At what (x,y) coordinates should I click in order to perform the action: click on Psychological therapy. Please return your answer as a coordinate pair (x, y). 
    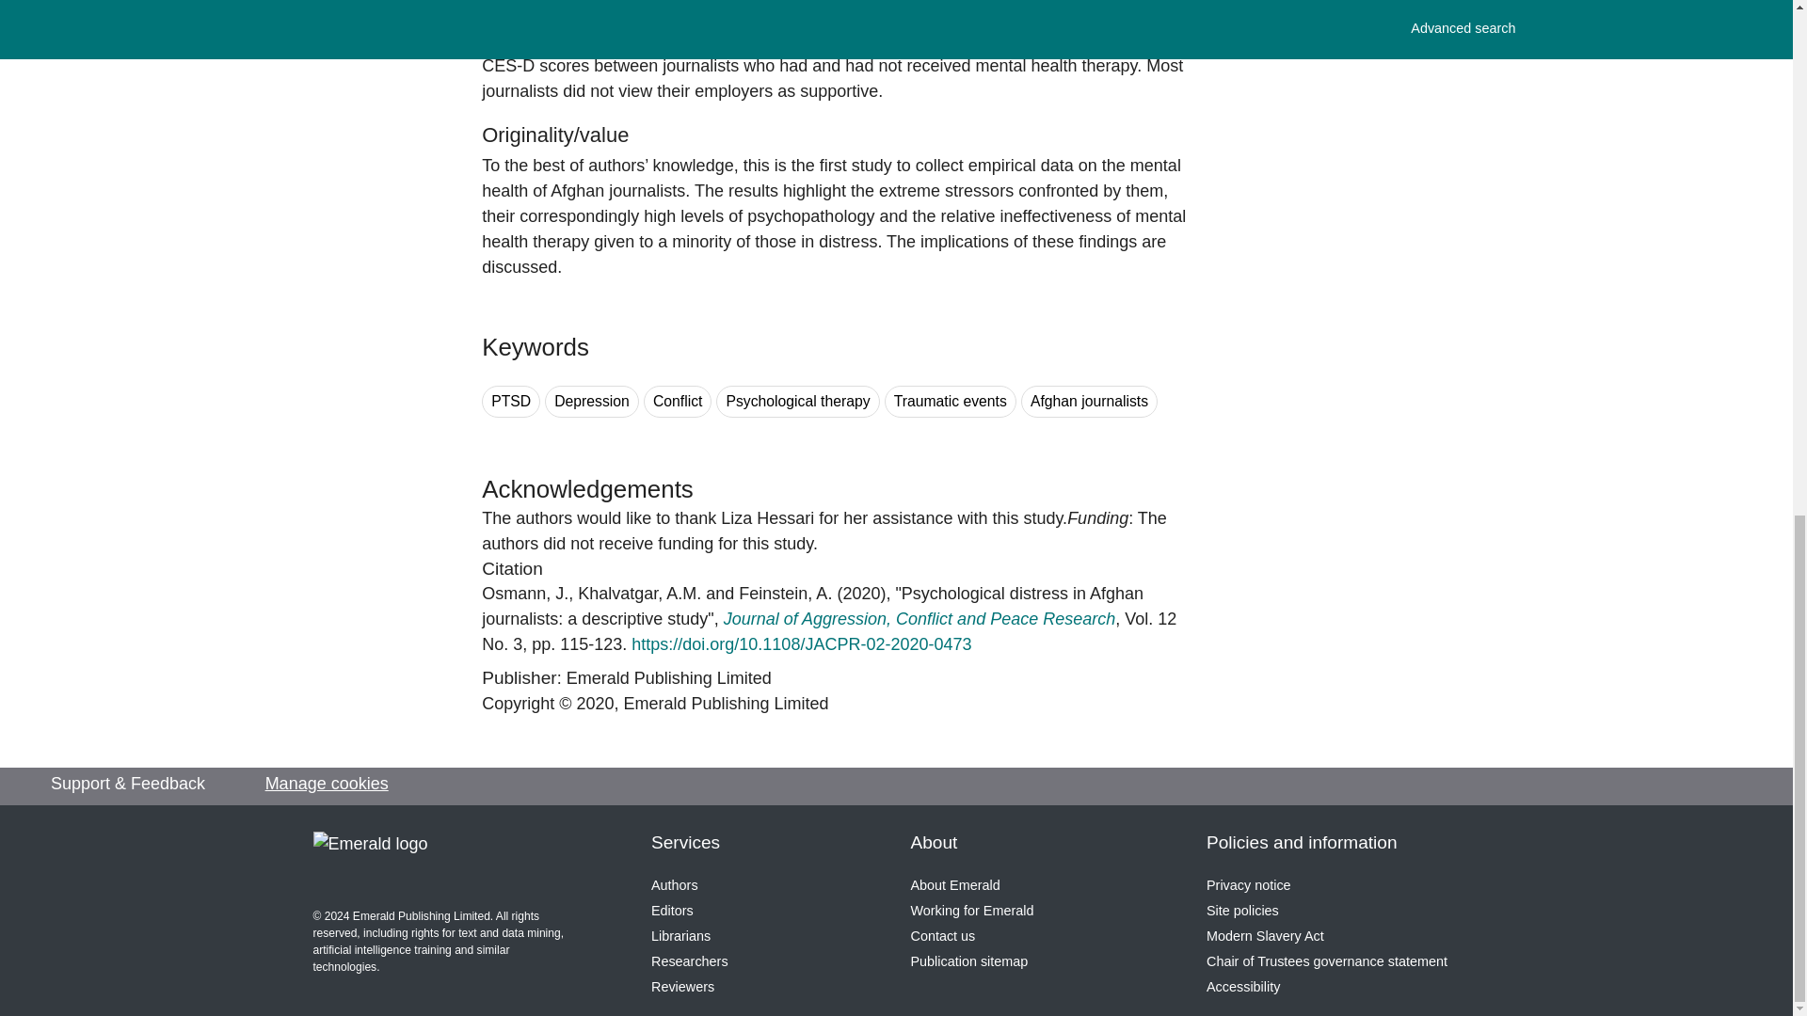
    Looking at the image, I should click on (796, 402).